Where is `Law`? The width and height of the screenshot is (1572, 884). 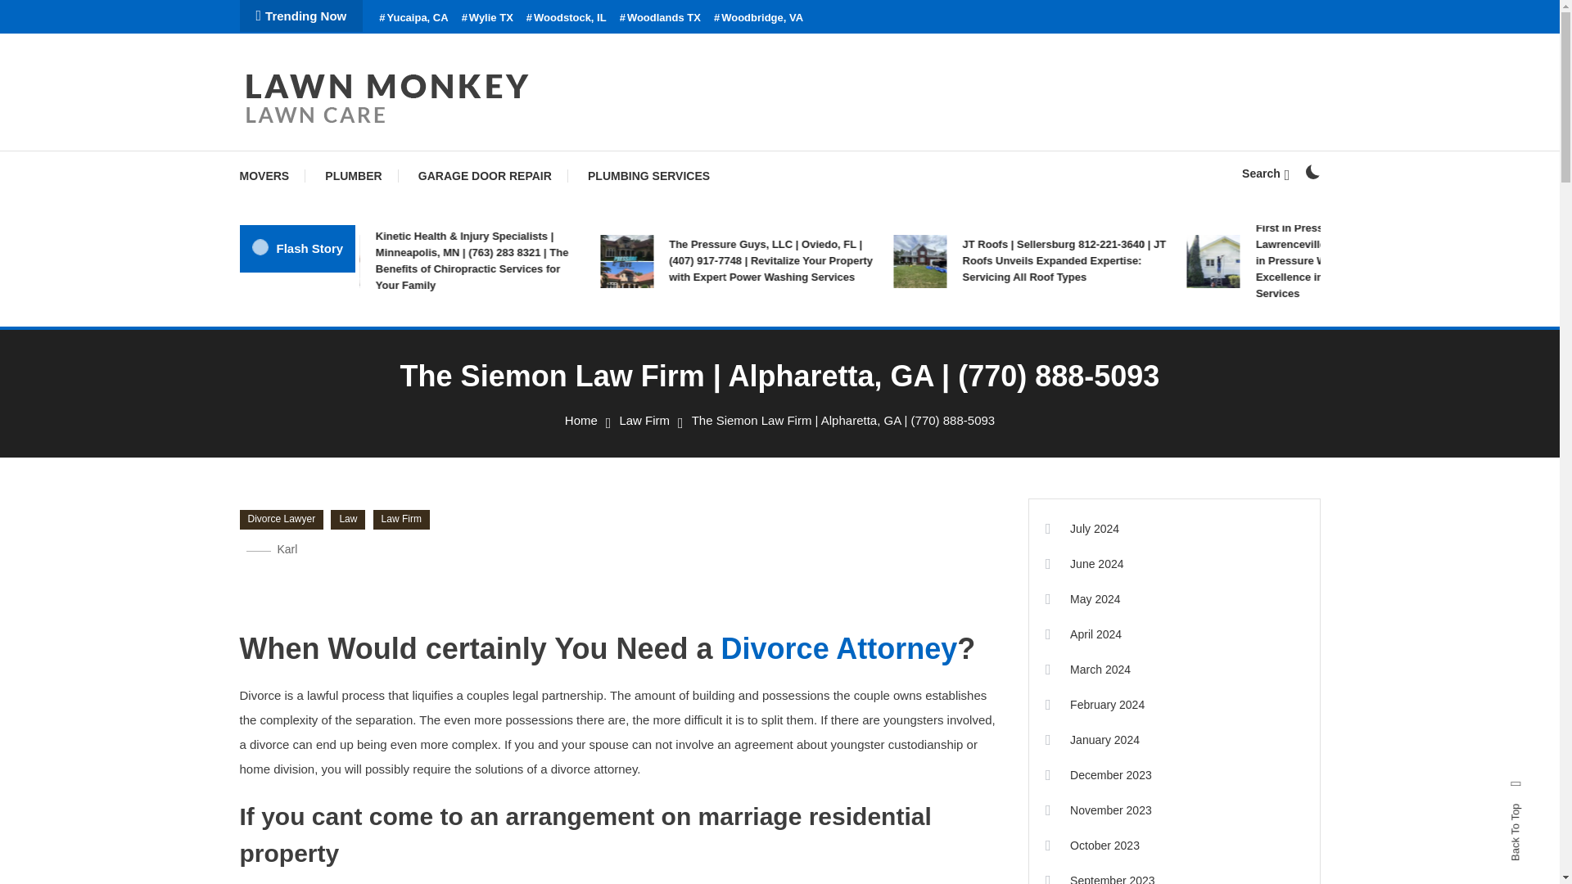
Law is located at coordinates (347, 519).